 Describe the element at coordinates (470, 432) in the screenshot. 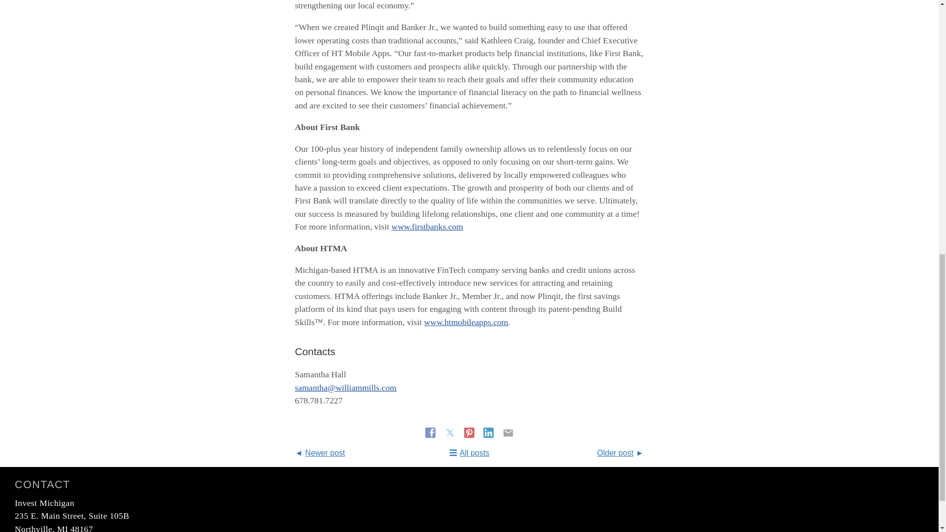

I see `Save on Pinterest` at that location.